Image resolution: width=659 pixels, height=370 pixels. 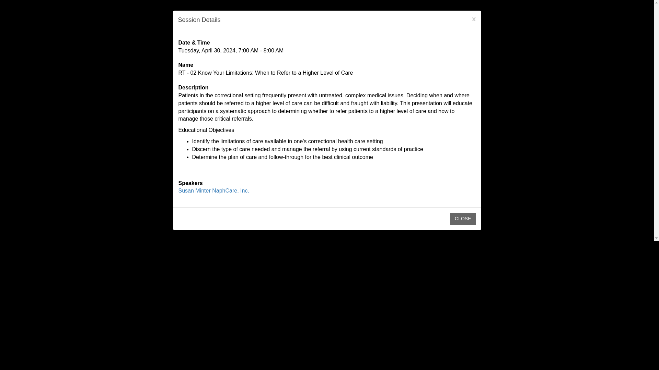 What do you see at coordinates (213, 190) in the screenshot?
I see `Susan Minter NaphCare, Inc.` at bounding box center [213, 190].